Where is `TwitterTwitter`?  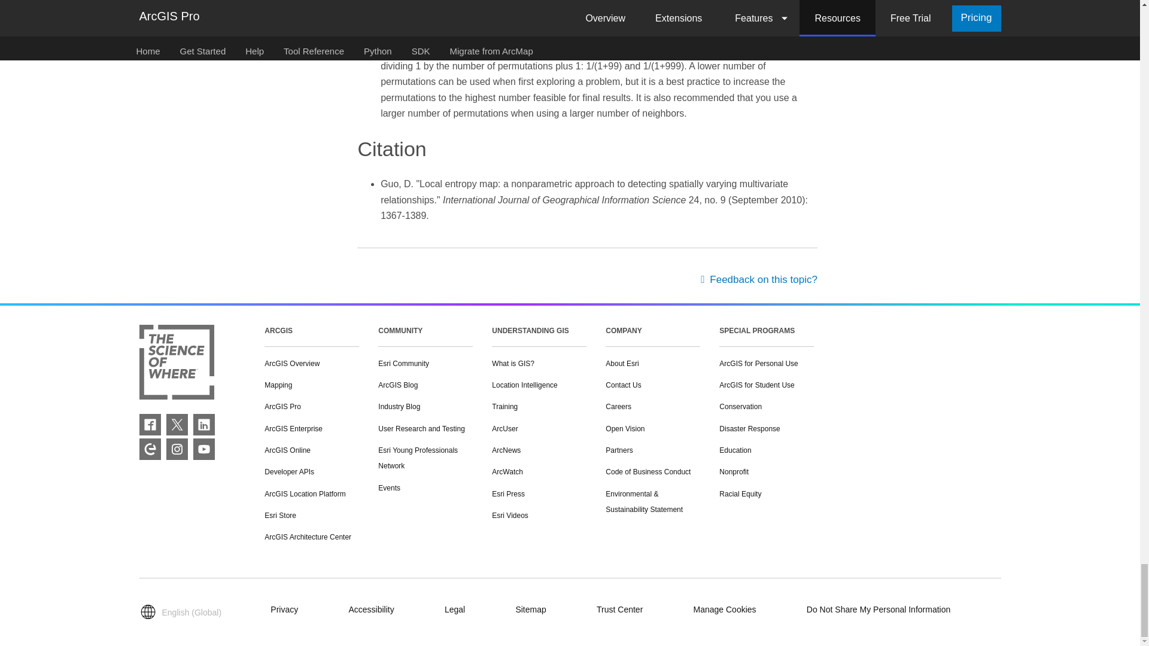 TwitterTwitter is located at coordinates (177, 425).